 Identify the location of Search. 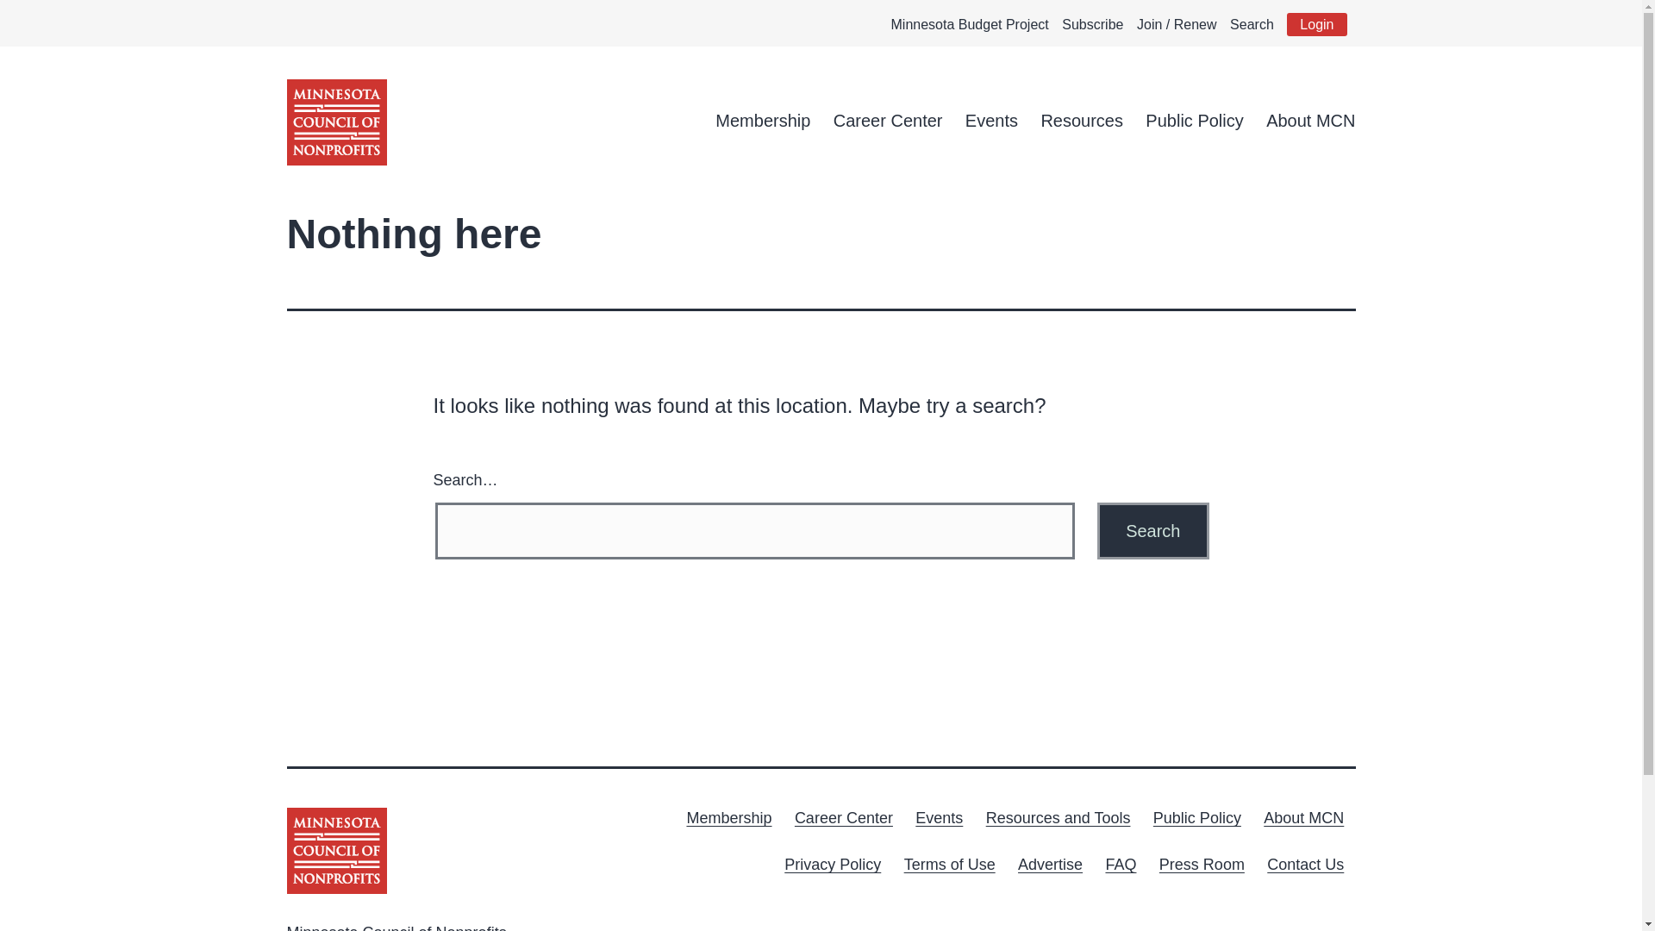
(1152, 531).